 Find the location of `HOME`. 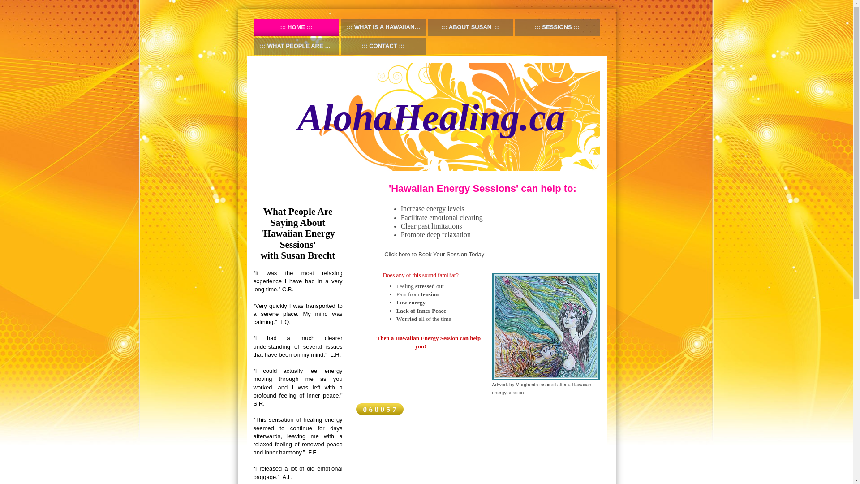

HOME is located at coordinates (296, 27).